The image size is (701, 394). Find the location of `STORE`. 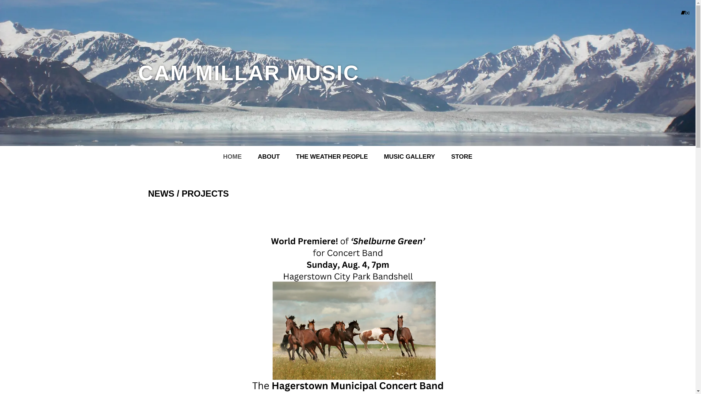

STORE is located at coordinates (462, 157).